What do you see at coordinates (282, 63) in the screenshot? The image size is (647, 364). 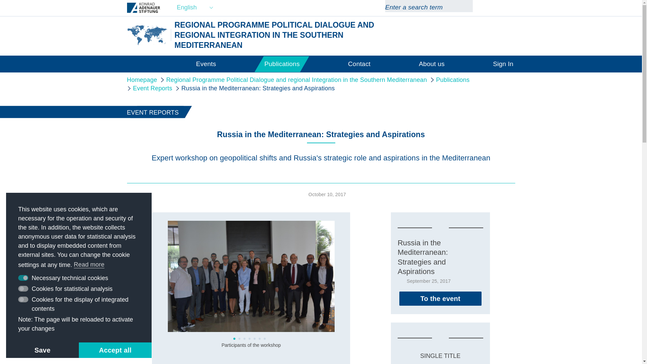 I see `Publications` at bounding box center [282, 63].